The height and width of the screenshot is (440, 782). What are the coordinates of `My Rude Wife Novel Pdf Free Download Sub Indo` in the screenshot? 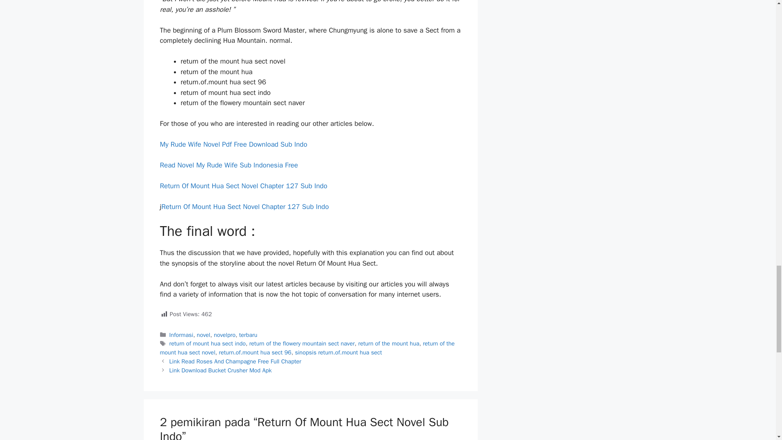 It's located at (233, 144).